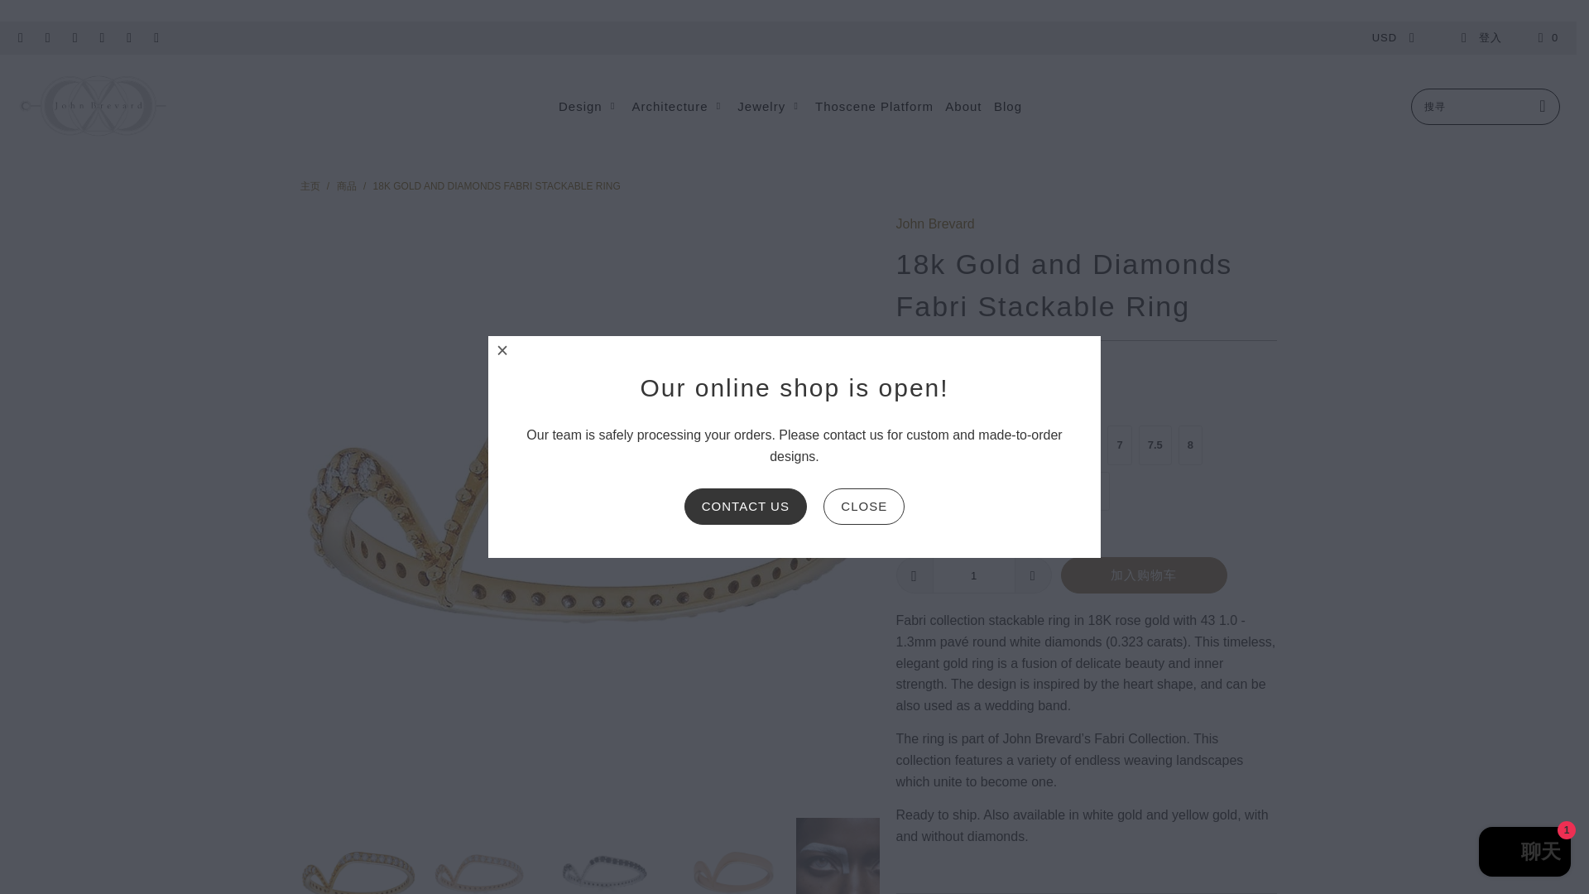  Describe the element at coordinates (156, 36) in the screenshot. I see `Email John Brevard` at that location.